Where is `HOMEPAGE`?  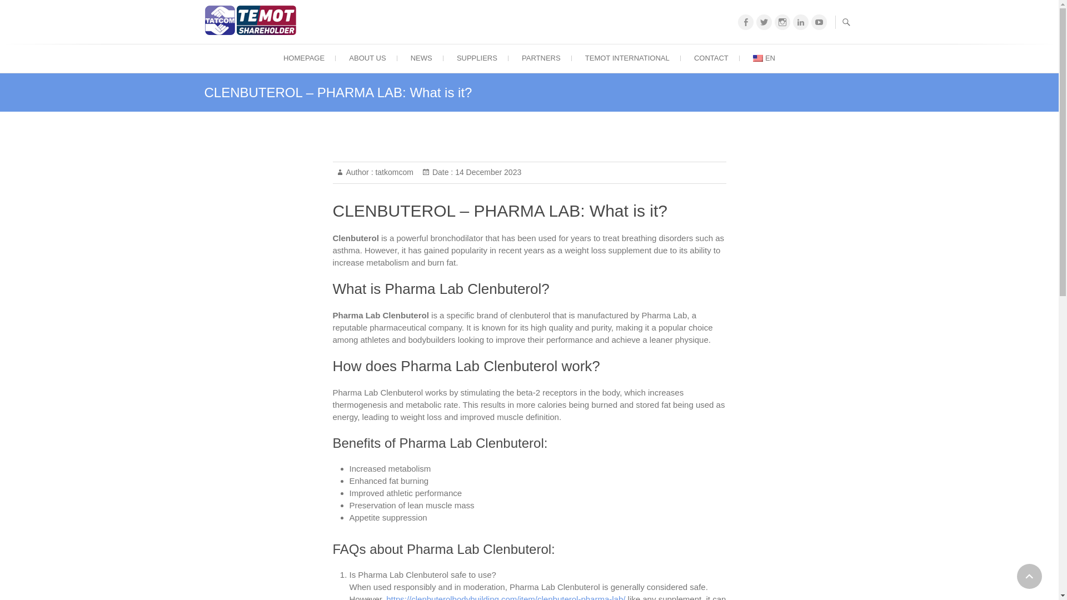 HOMEPAGE is located at coordinates (303, 58).